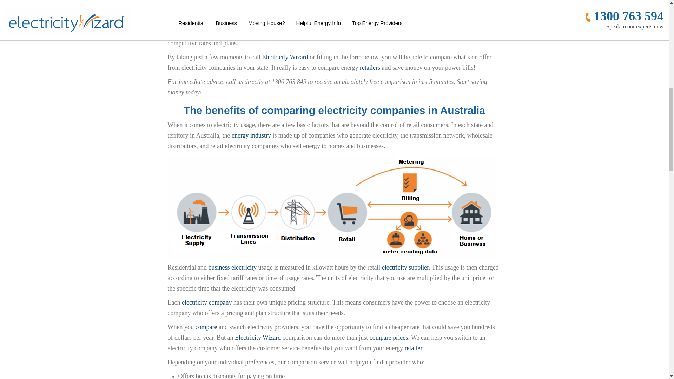  Describe the element at coordinates (416, 8) in the screenshot. I see `Electricity company` at that location.